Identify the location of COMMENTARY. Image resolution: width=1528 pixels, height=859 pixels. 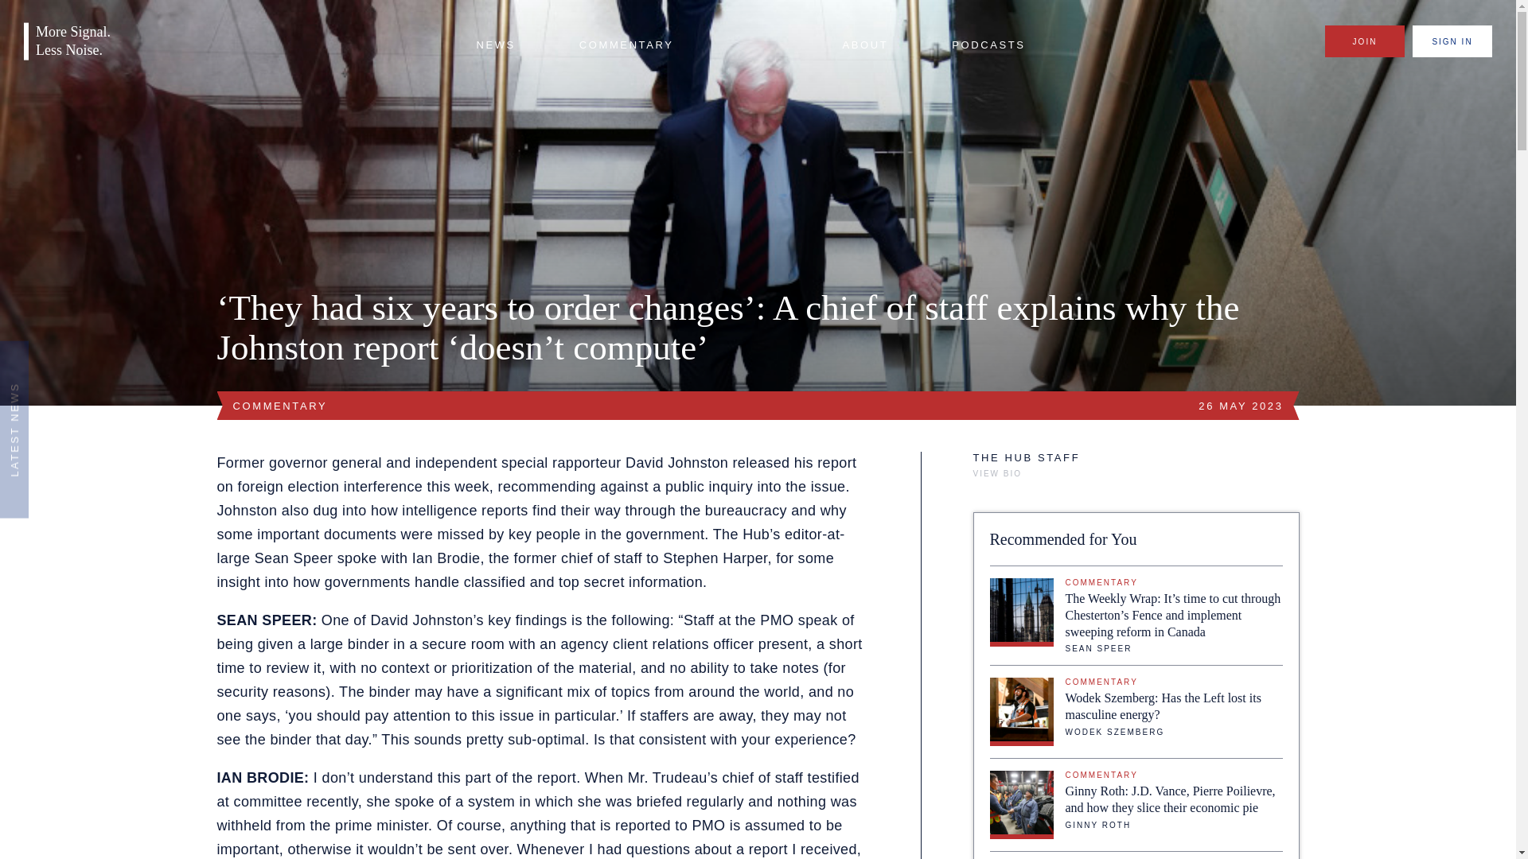
(626, 45).